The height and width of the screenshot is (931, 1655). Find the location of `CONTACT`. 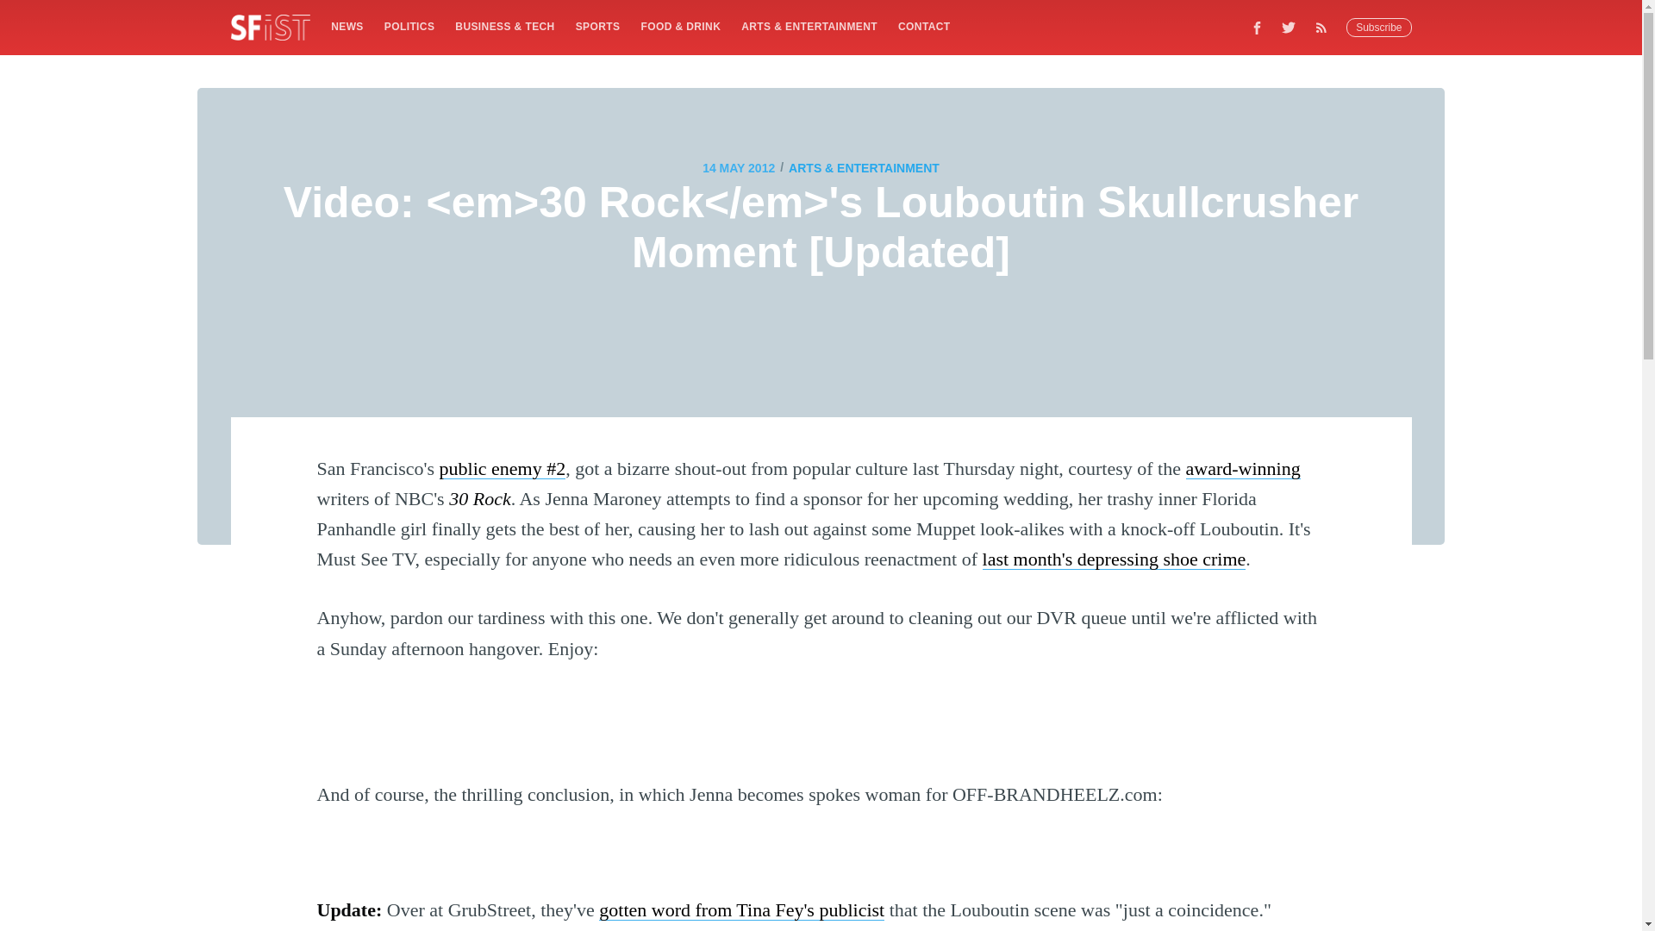

CONTACT is located at coordinates (924, 26).